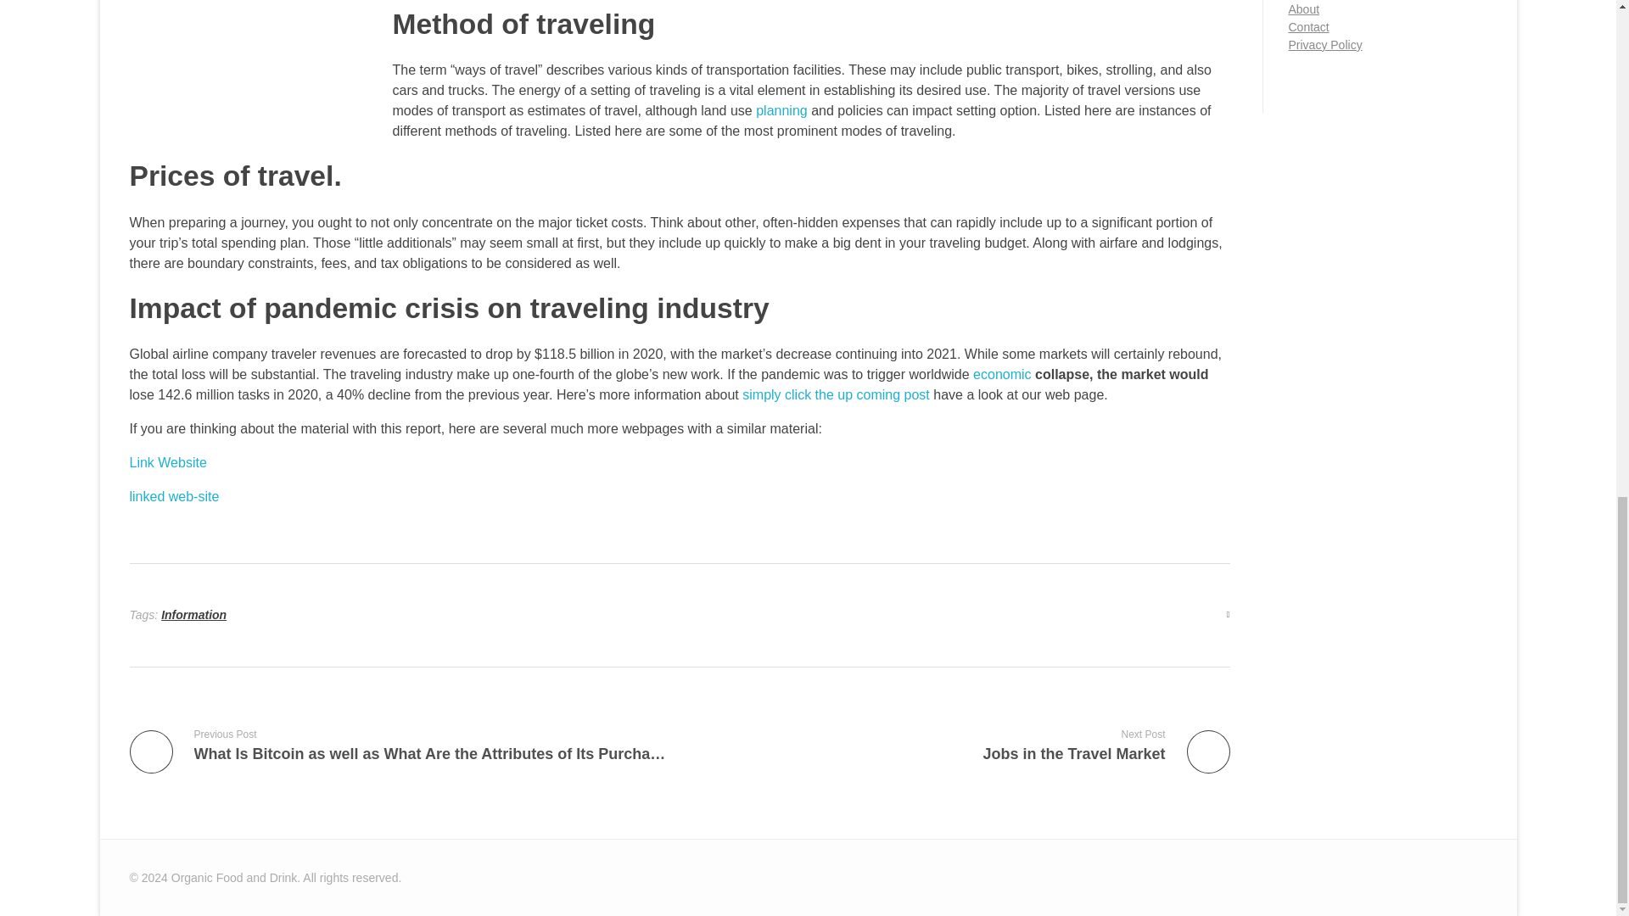 This screenshot has height=916, width=1629. Describe the element at coordinates (837, 394) in the screenshot. I see `simply click the up coming post` at that location.